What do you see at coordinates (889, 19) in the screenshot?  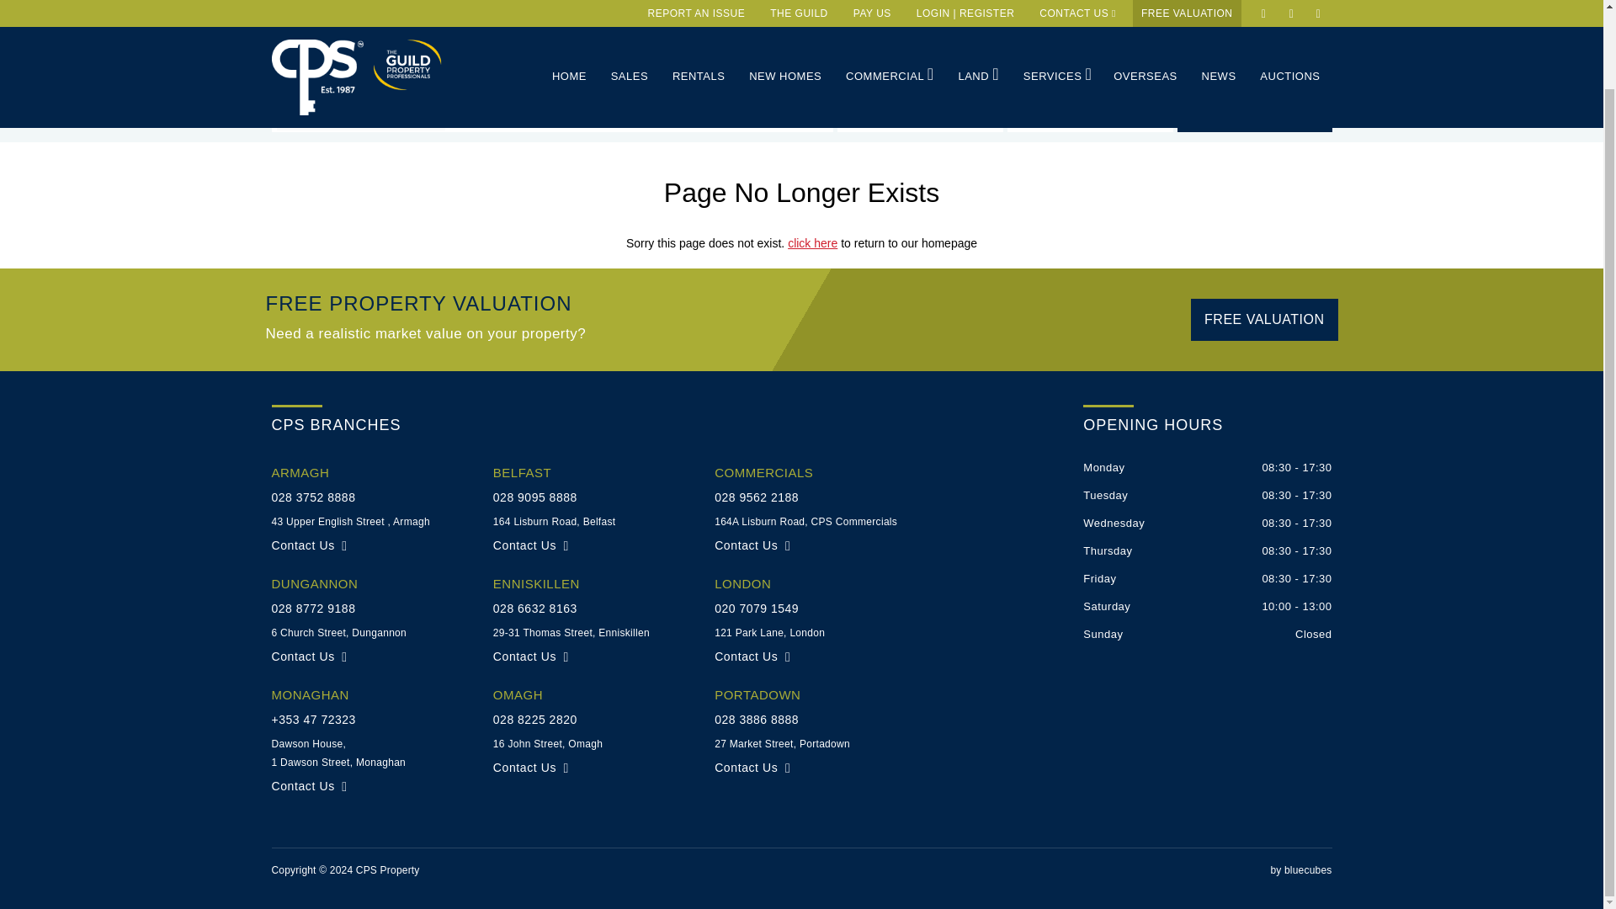 I see `COMMERCIAL` at bounding box center [889, 19].